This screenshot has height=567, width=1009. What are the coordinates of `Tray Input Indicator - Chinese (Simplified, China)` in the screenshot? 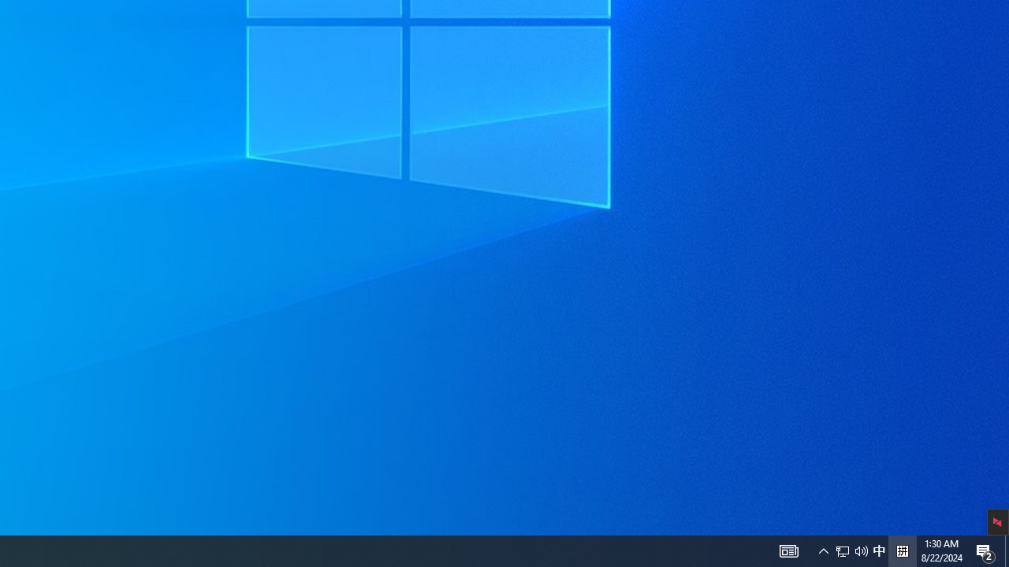 It's located at (879, 551).